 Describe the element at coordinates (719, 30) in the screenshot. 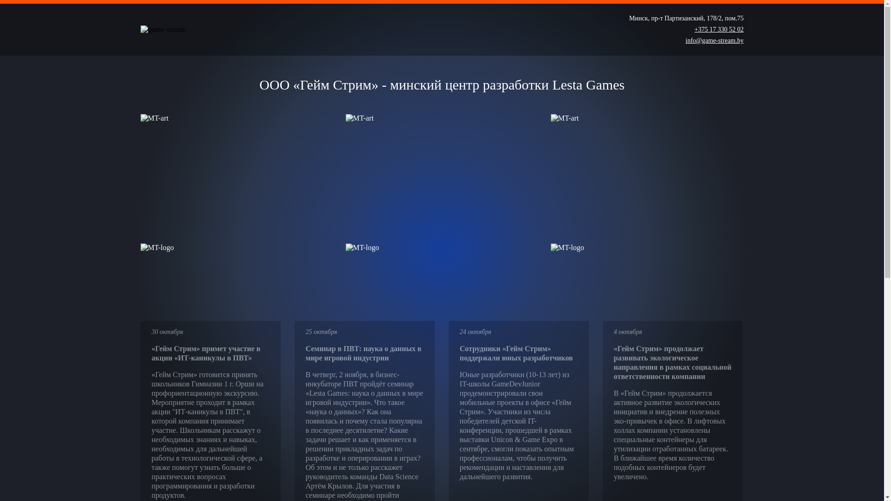

I see `+375 17 330 52 02` at that location.